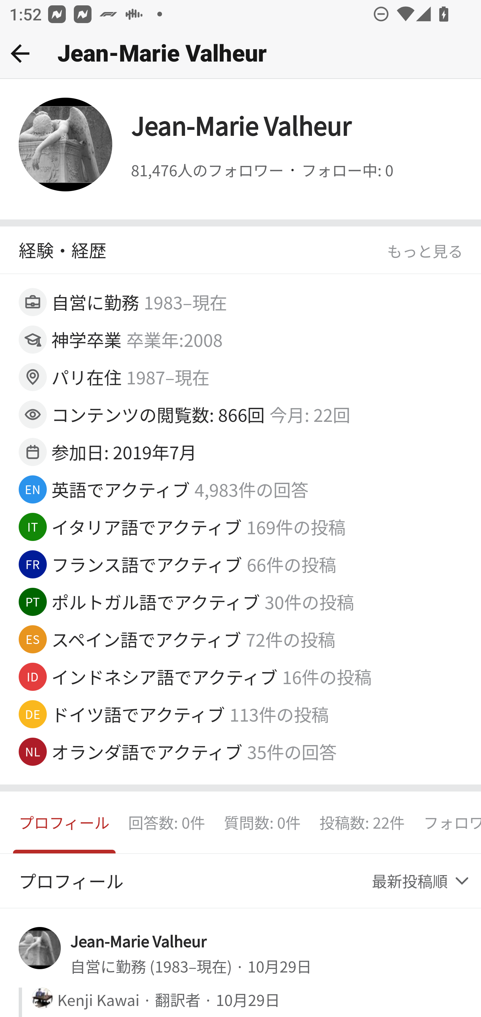 The image size is (481, 1017). What do you see at coordinates (40, 948) in the screenshot?
I see `Jean-Marie Valheurさんのプロフィール写真` at bounding box center [40, 948].